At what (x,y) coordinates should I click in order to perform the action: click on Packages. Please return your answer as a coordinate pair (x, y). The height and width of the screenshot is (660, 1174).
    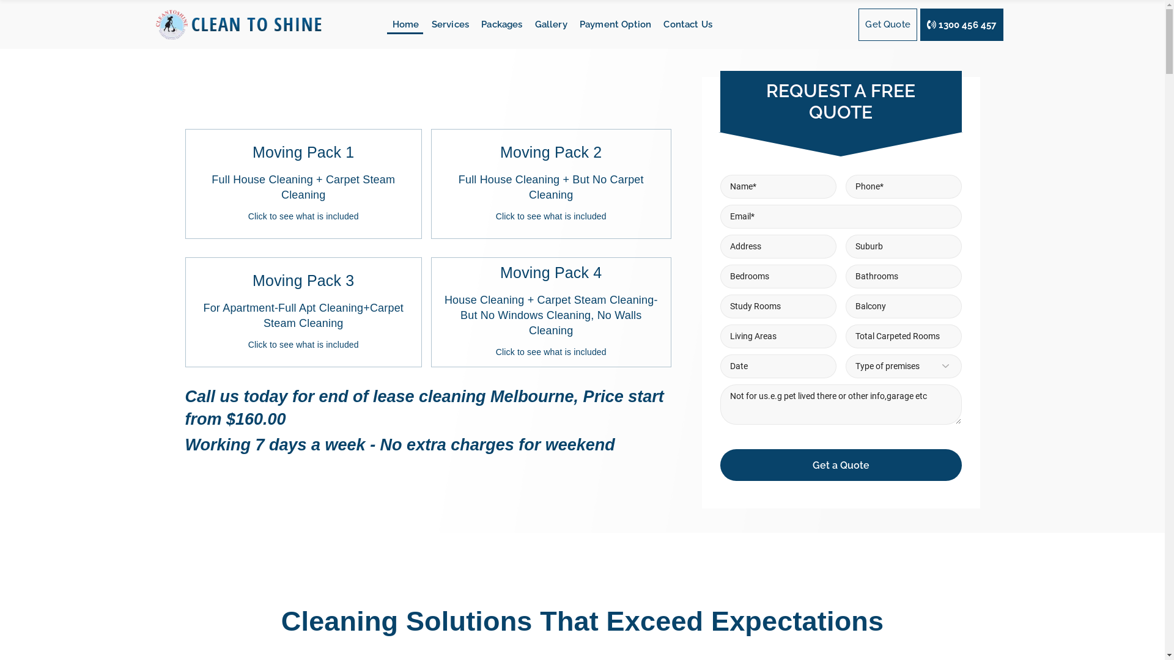
    Looking at the image, I should click on (497, 24).